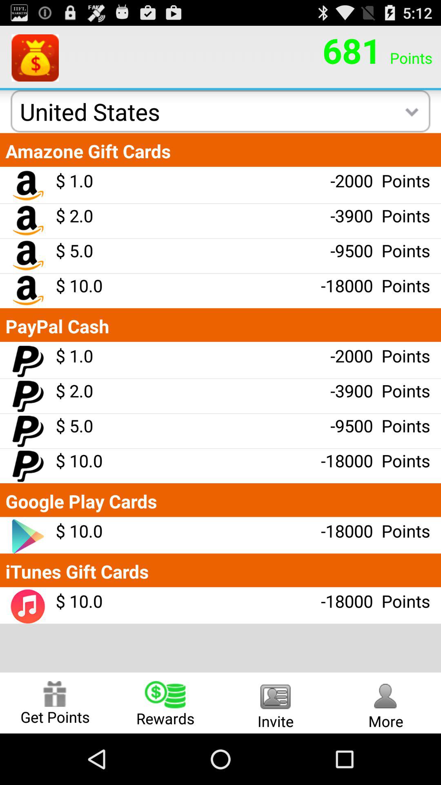 Image resolution: width=441 pixels, height=785 pixels. Describe the element at coordinates (165, 702) in the screenshot. I see `press icon below $ 10.0` at that location.